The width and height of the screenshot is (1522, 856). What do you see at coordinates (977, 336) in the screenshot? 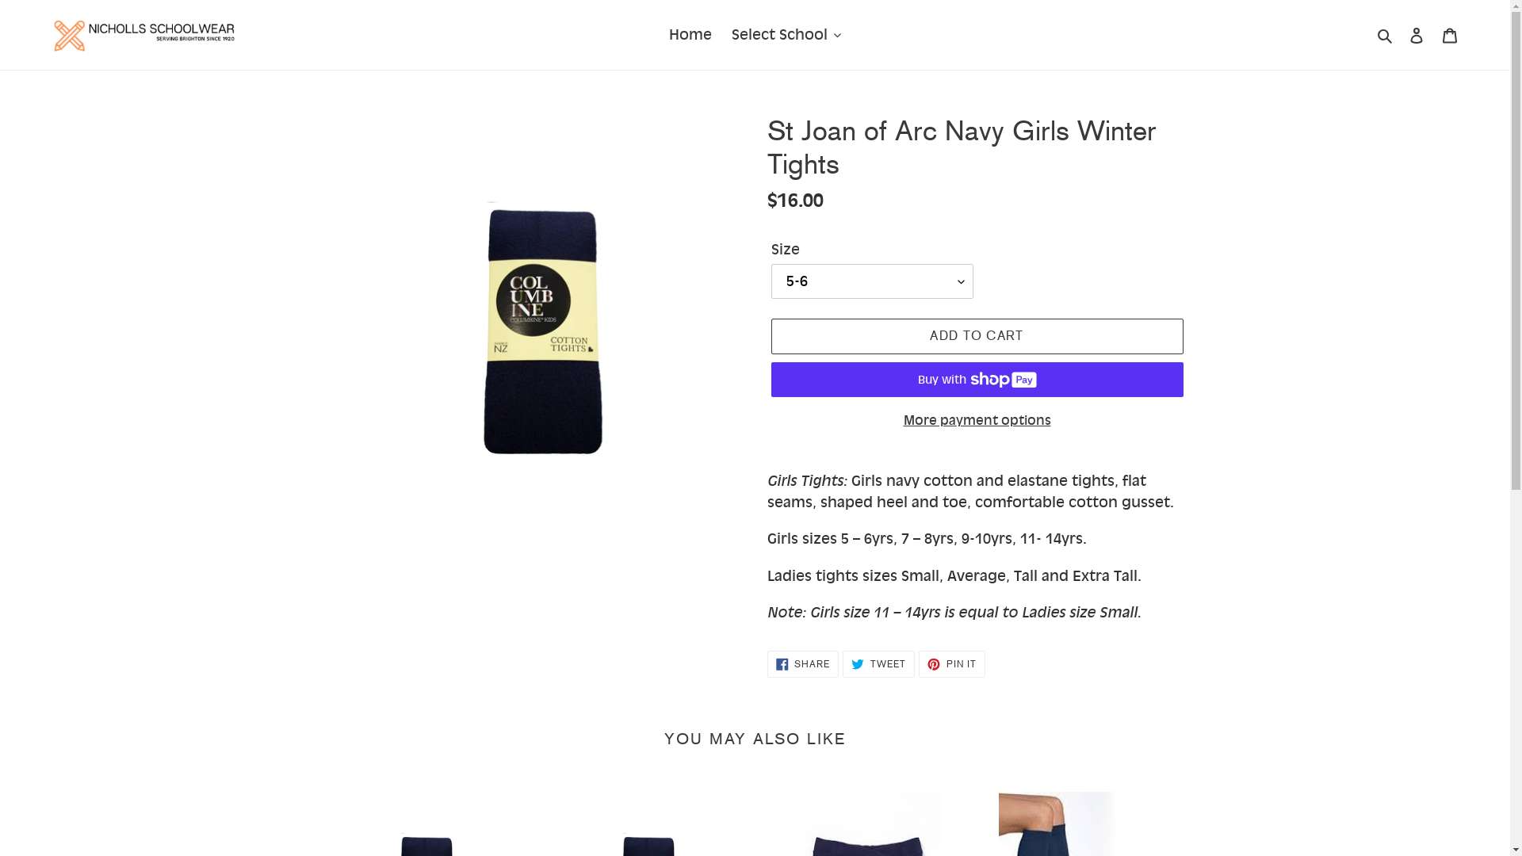
I see `ADD TO CART` at bounding box center [977, 336].